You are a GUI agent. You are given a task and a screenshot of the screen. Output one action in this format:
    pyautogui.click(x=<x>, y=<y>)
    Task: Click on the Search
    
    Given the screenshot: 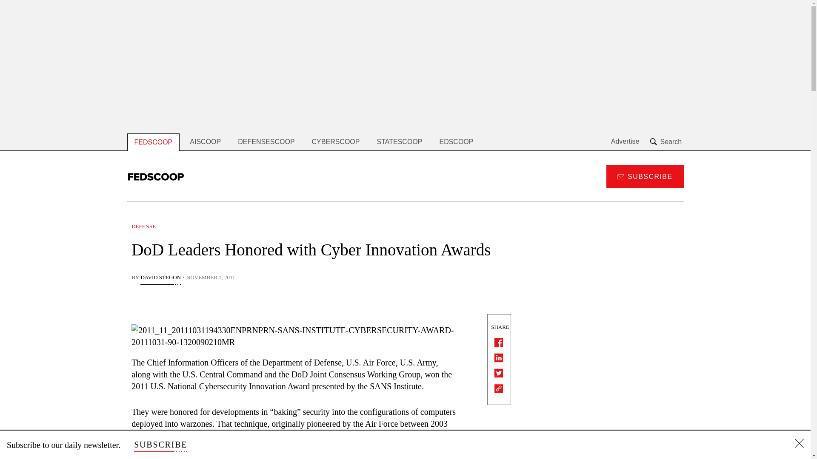 What is the action you would take?
    pyautogui.click(x=666, y=142)
    